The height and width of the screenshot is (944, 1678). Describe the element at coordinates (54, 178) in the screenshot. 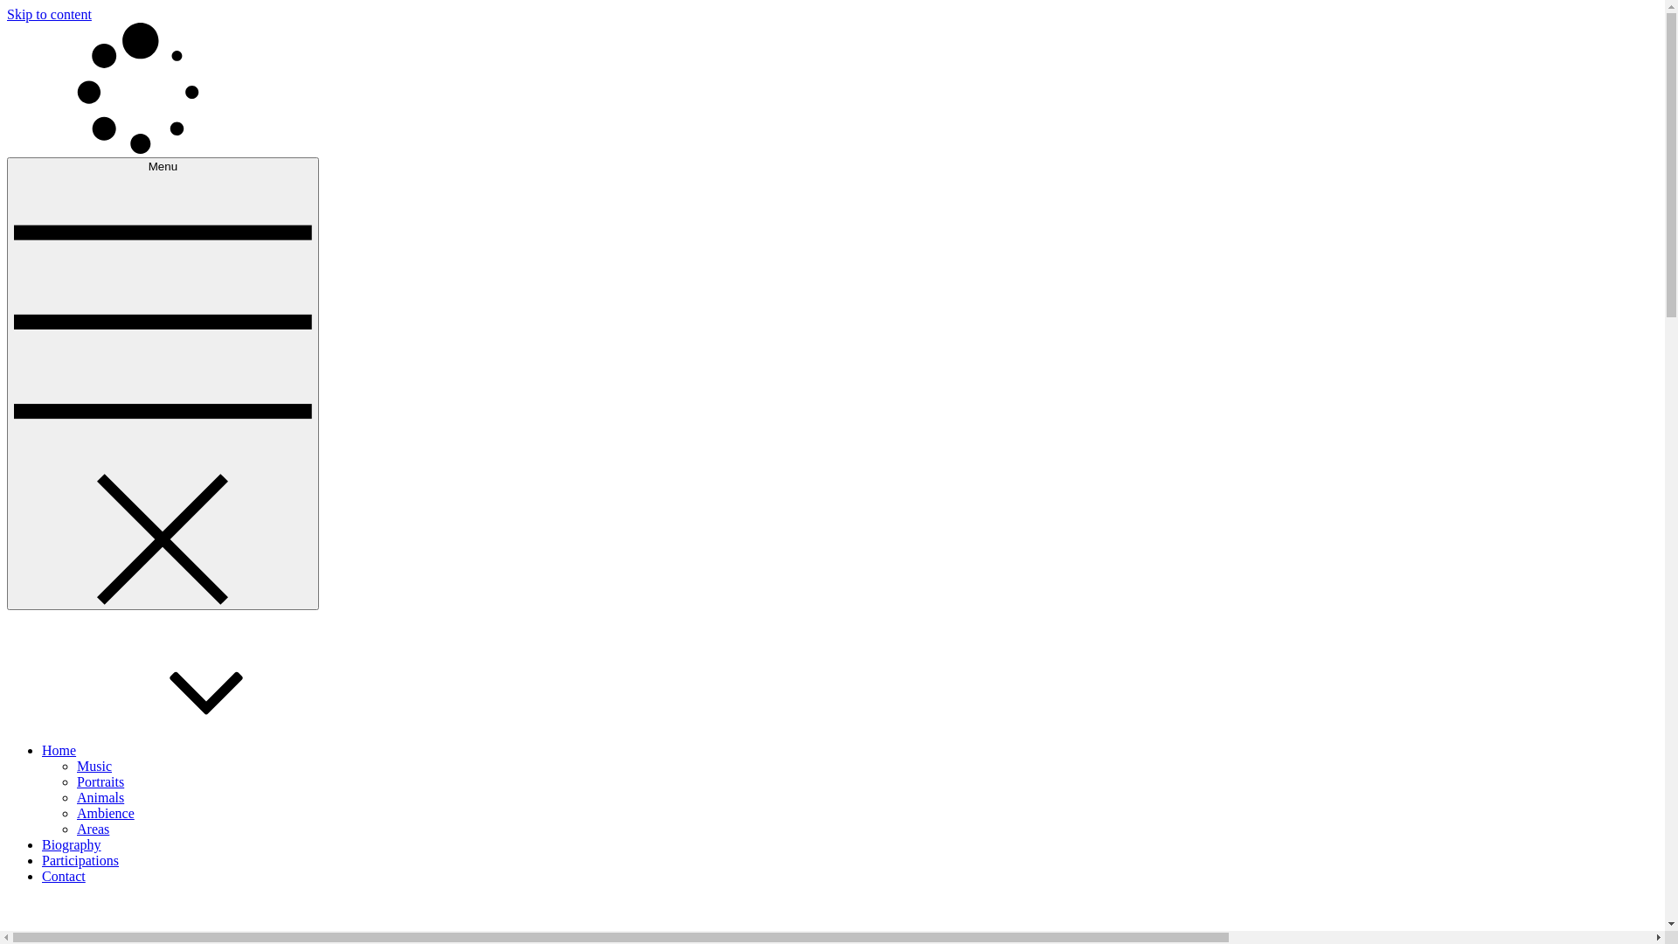

I see `Diana Avramova` at that location.